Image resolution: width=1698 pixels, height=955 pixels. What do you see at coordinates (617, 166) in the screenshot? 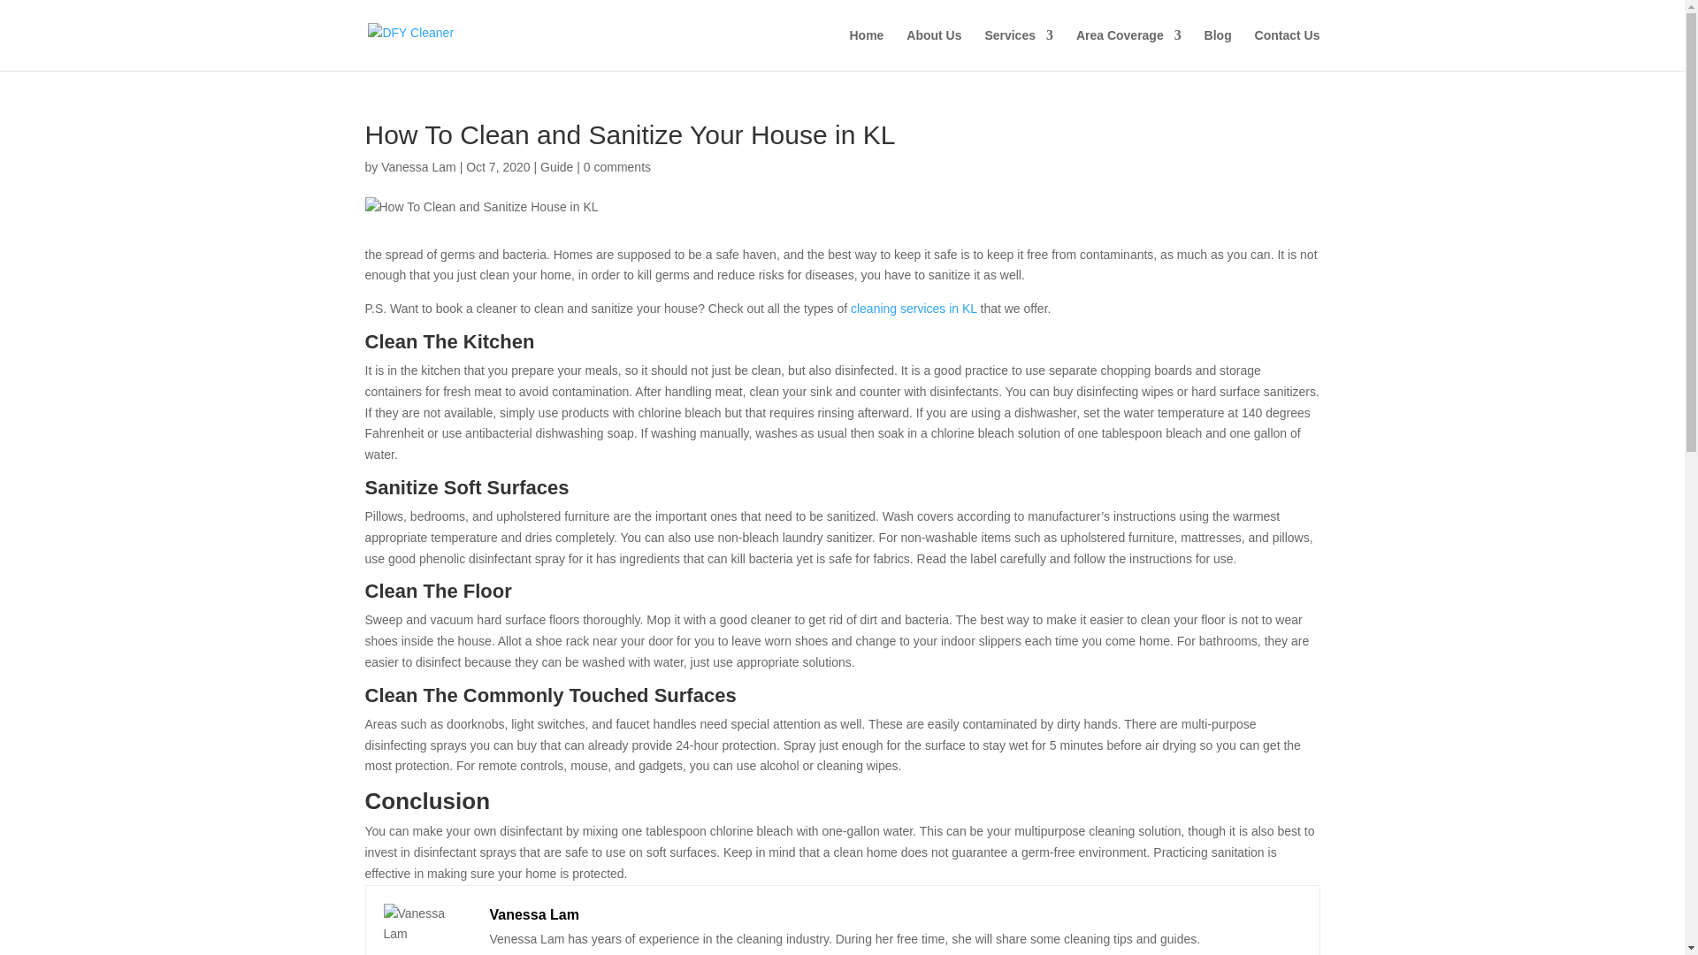
I see `0 comments` at bounding box center [617, 166].